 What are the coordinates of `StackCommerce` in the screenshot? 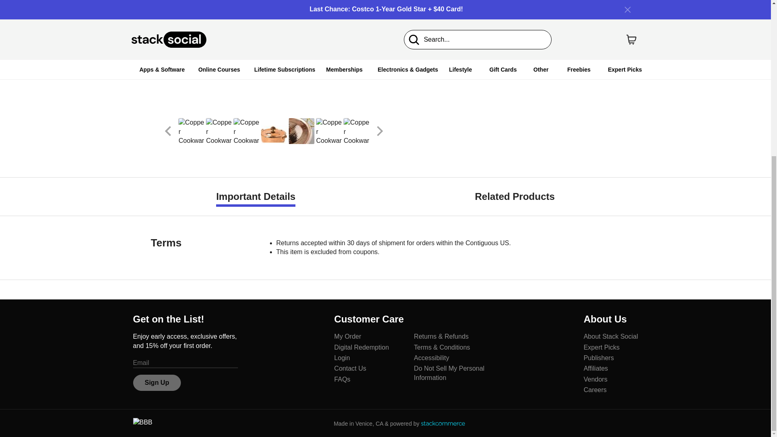 It's located at (443, 423).